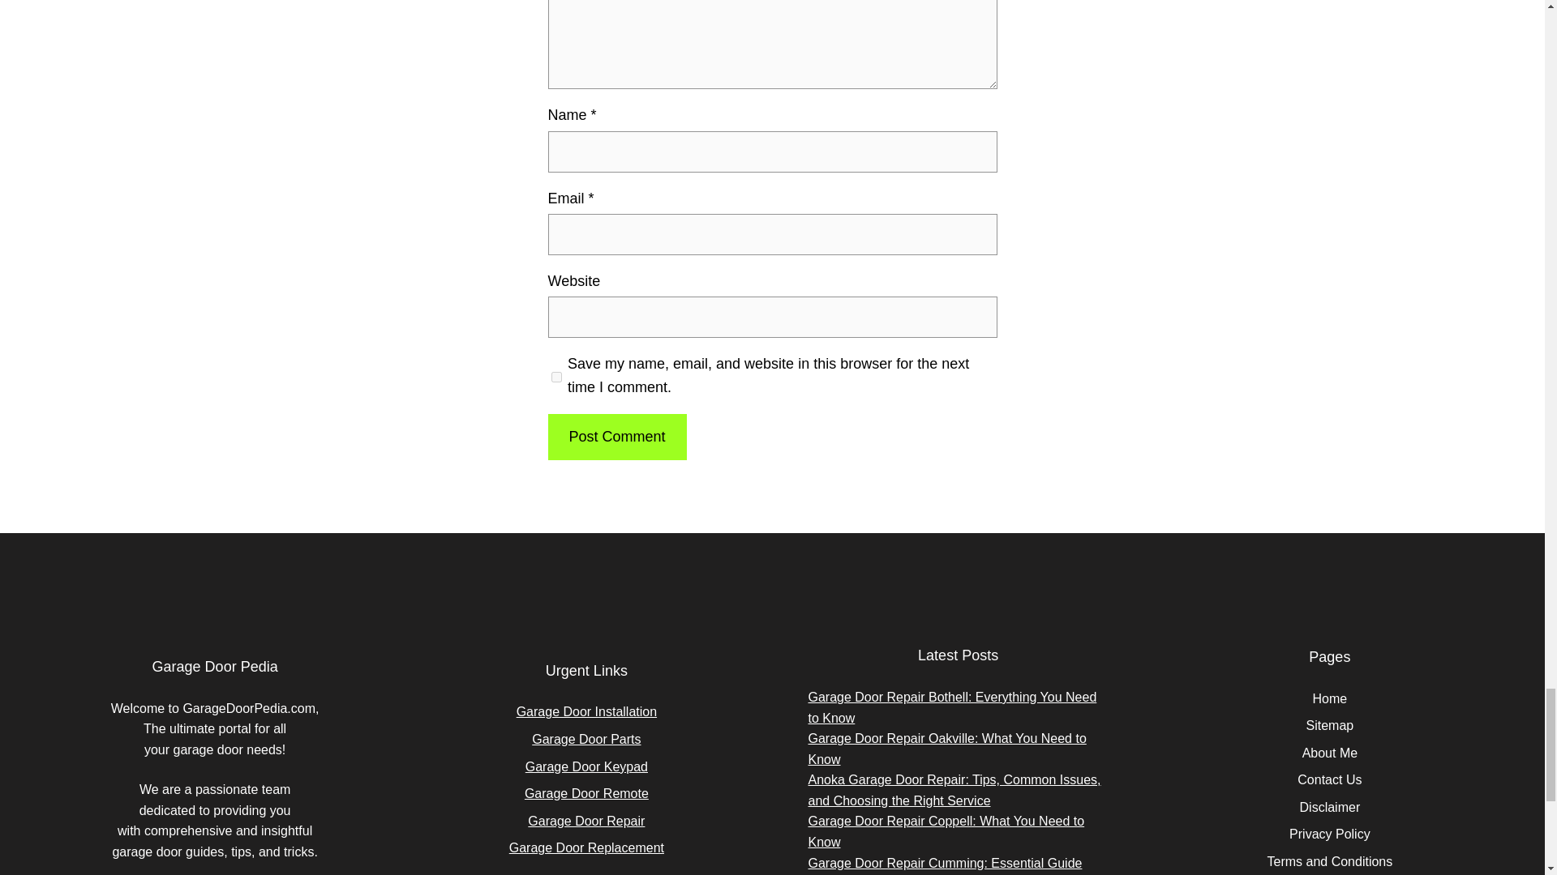 This screenshot has width=1557, height=875. What do you see at coordinates (587, 711) in the screenshot?
I see `Garage Door Installation` at bounding box center [587, 711].